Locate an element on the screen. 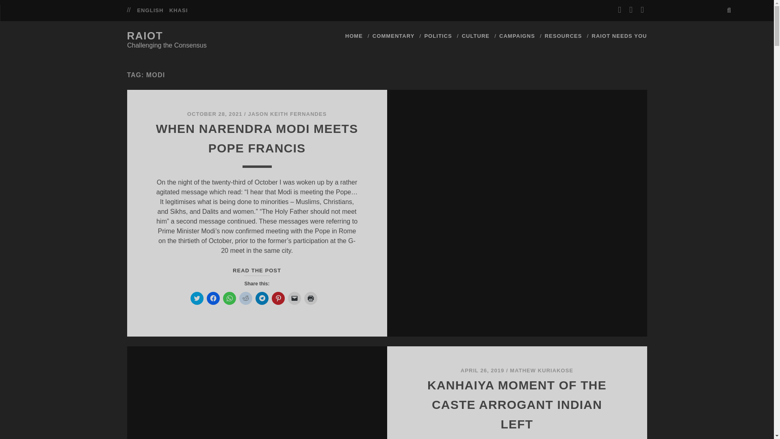 Image resolution: width=780 pixels, height=439 pixels. Click to share on Pinterest is located at coordinates (278, 298).